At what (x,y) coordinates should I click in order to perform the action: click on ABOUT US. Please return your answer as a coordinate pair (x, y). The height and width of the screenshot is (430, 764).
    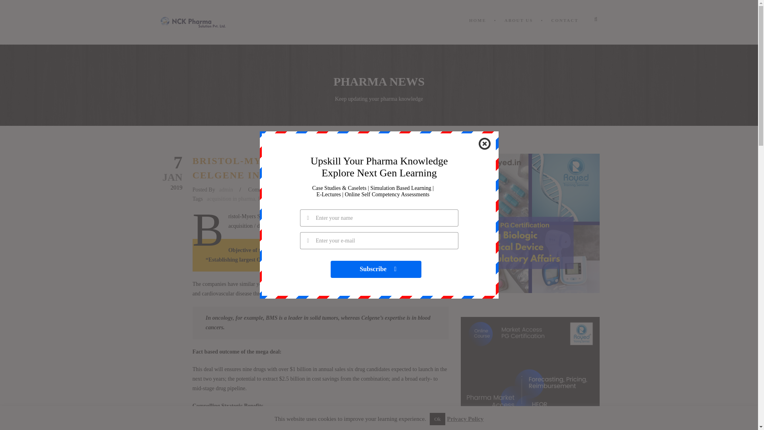
    Looking at the image, I should click on (517, 29).